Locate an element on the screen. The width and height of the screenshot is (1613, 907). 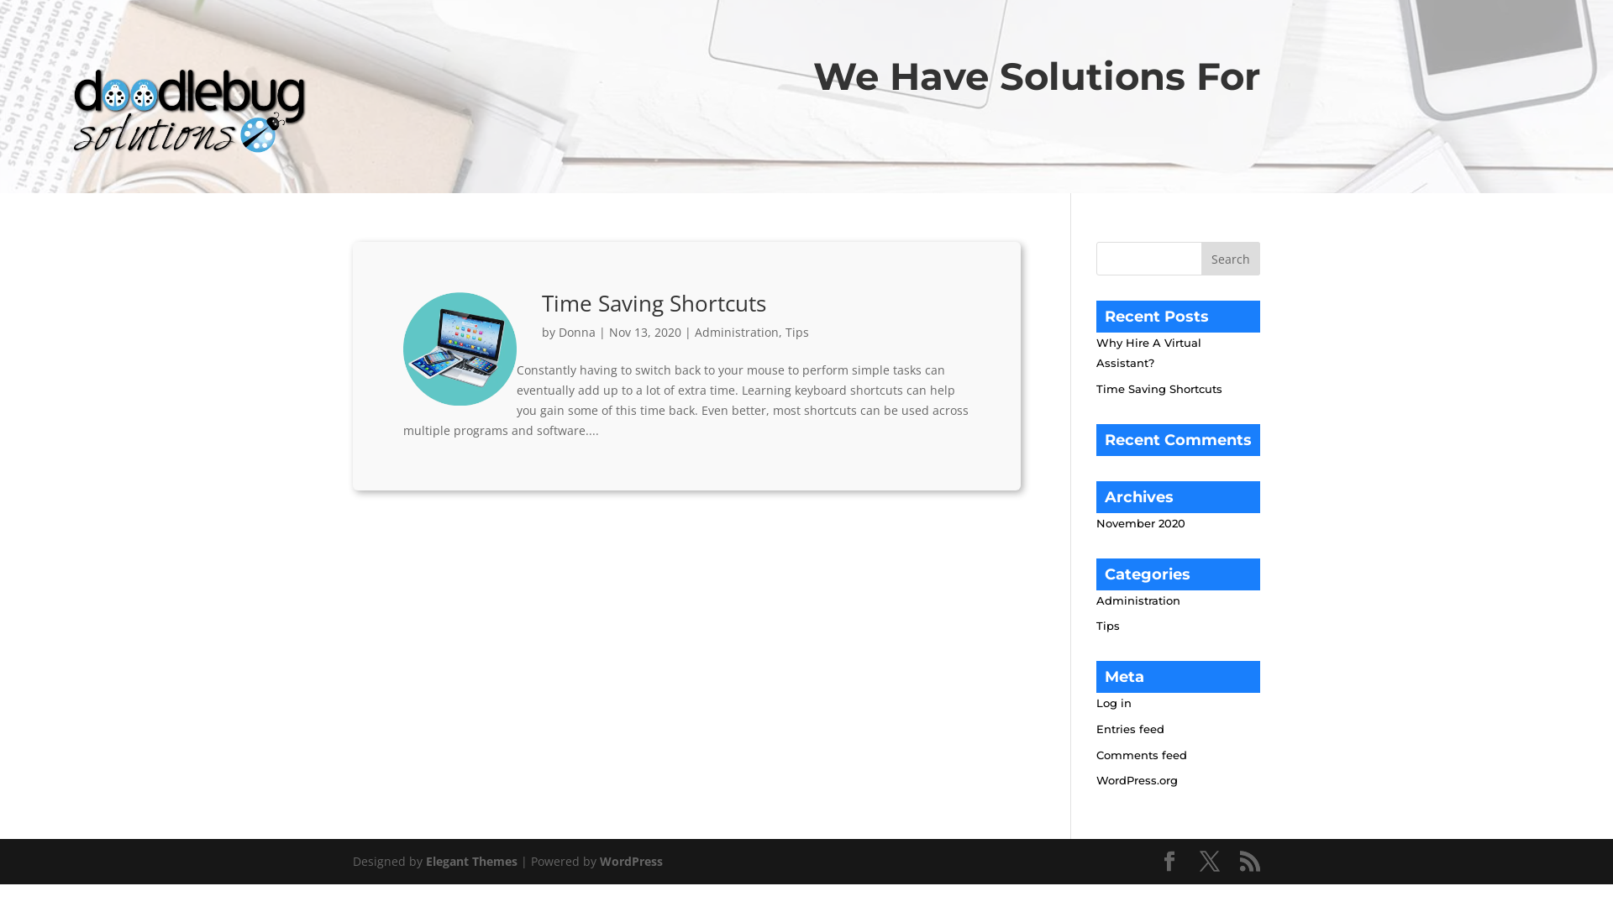
Entries feed is located at coordinates (1131, 729).